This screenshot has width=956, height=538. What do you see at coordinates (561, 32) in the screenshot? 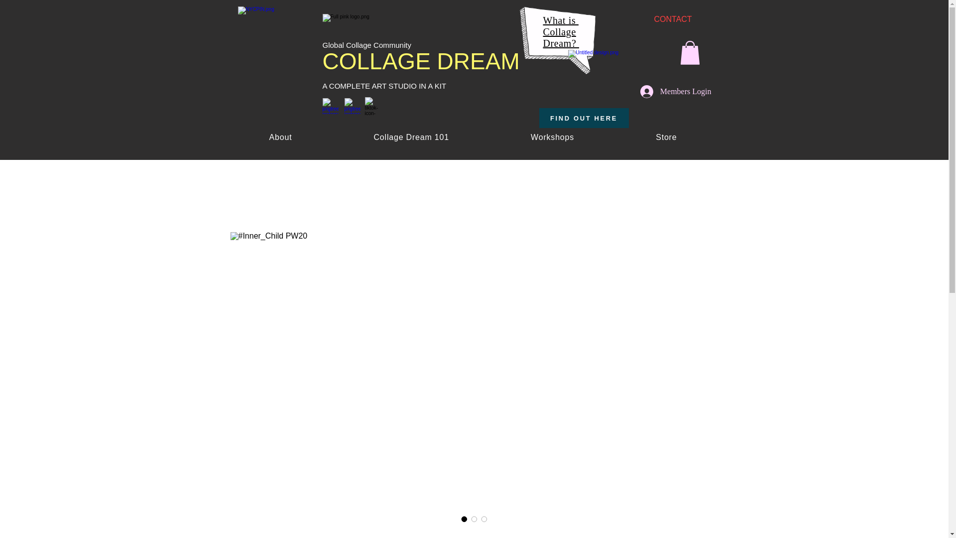
I see `Store` at bounding box center [561, 32].